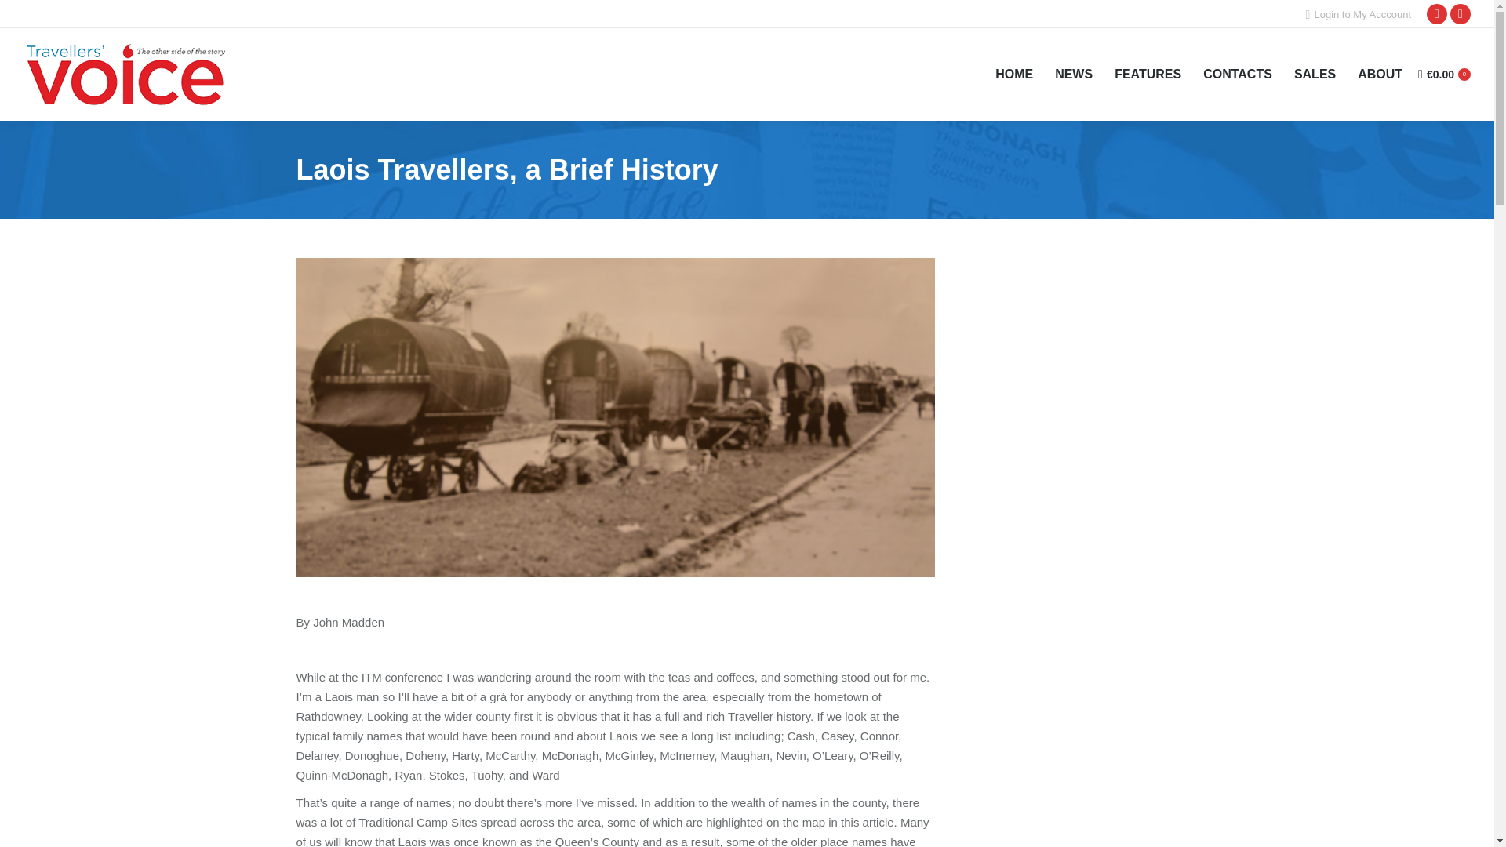  What do you see at coordinates (1147, 75) in the screenshot?
I see `FEATURES` at bounding box center [1147, 75].